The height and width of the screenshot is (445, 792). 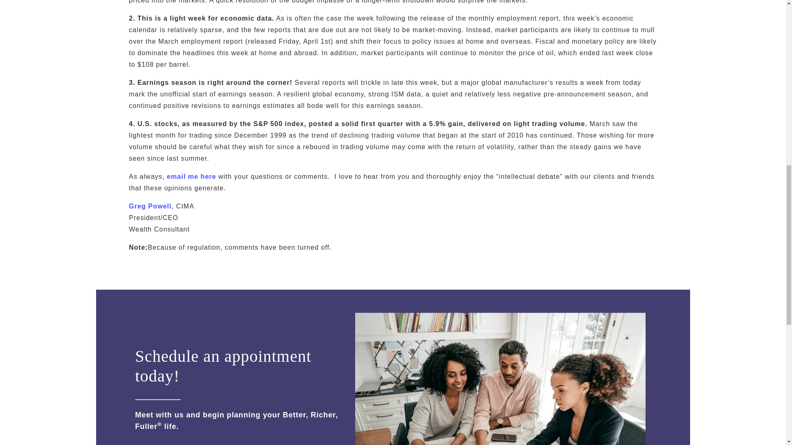 I want to click on Email Greg, so click(x=191, y=176).